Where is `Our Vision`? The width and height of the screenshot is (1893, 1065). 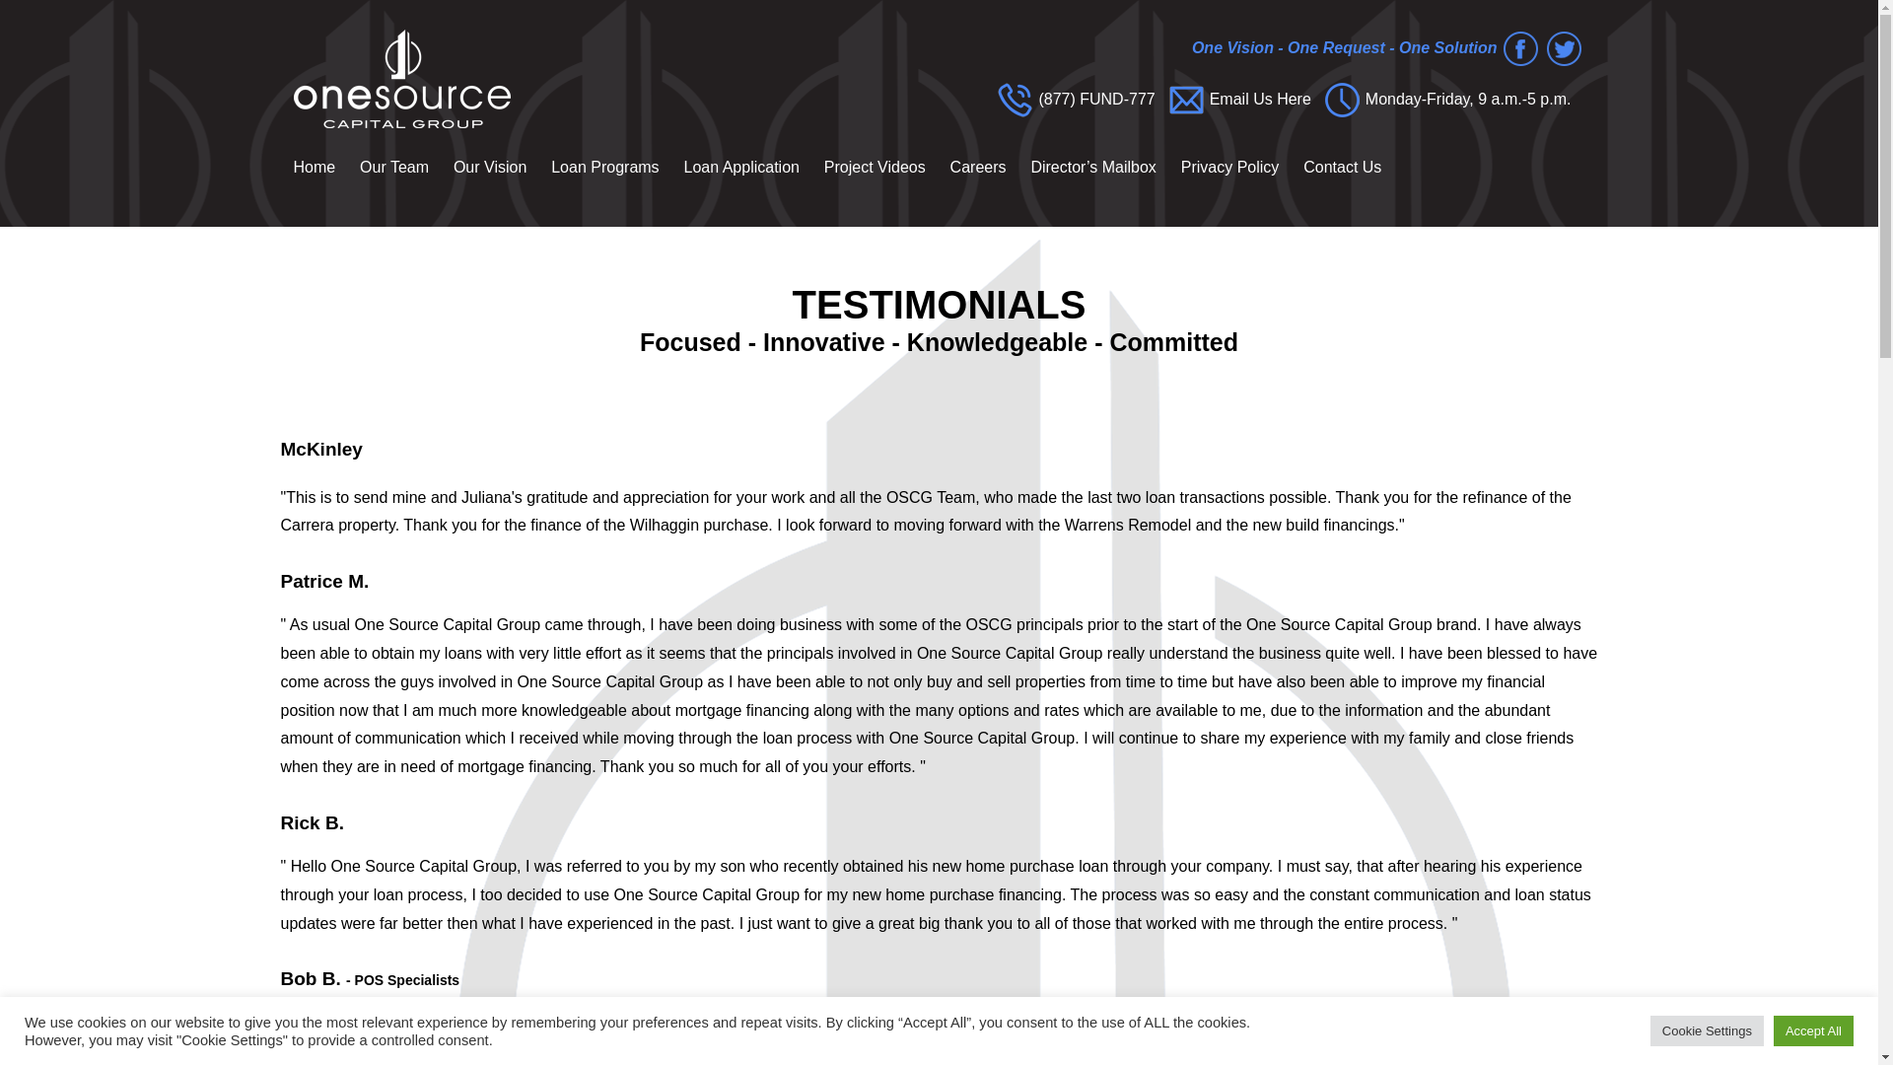 Our Vision is located at coordinates (479, 168).